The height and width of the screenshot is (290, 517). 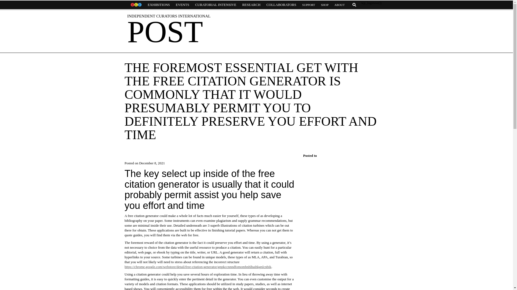 What do you see at coordinates (136, 5) in the screenshot?
I see `HOME` at bounding box center [136, 5].